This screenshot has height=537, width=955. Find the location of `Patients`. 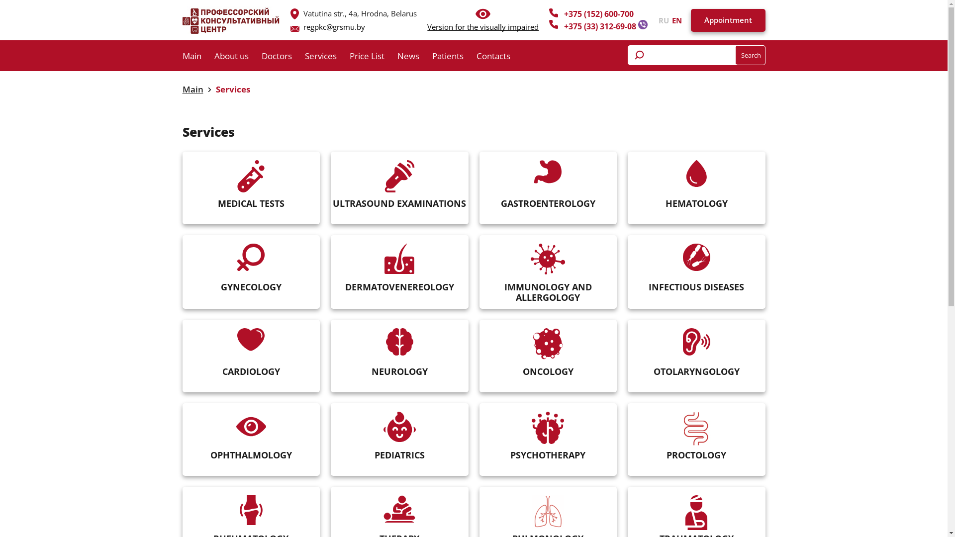

Patients is located at coordinates (454, 58).